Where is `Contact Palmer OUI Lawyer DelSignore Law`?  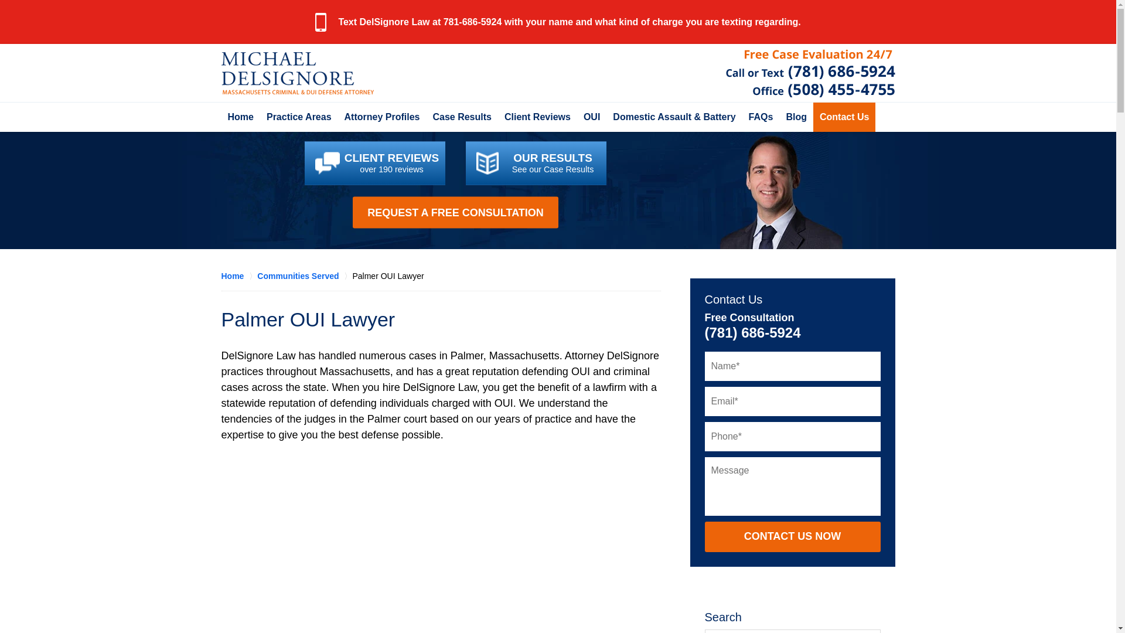
Contact Palmer OUI Lawyer DelSignore Law is located at coordinates (810, 73).